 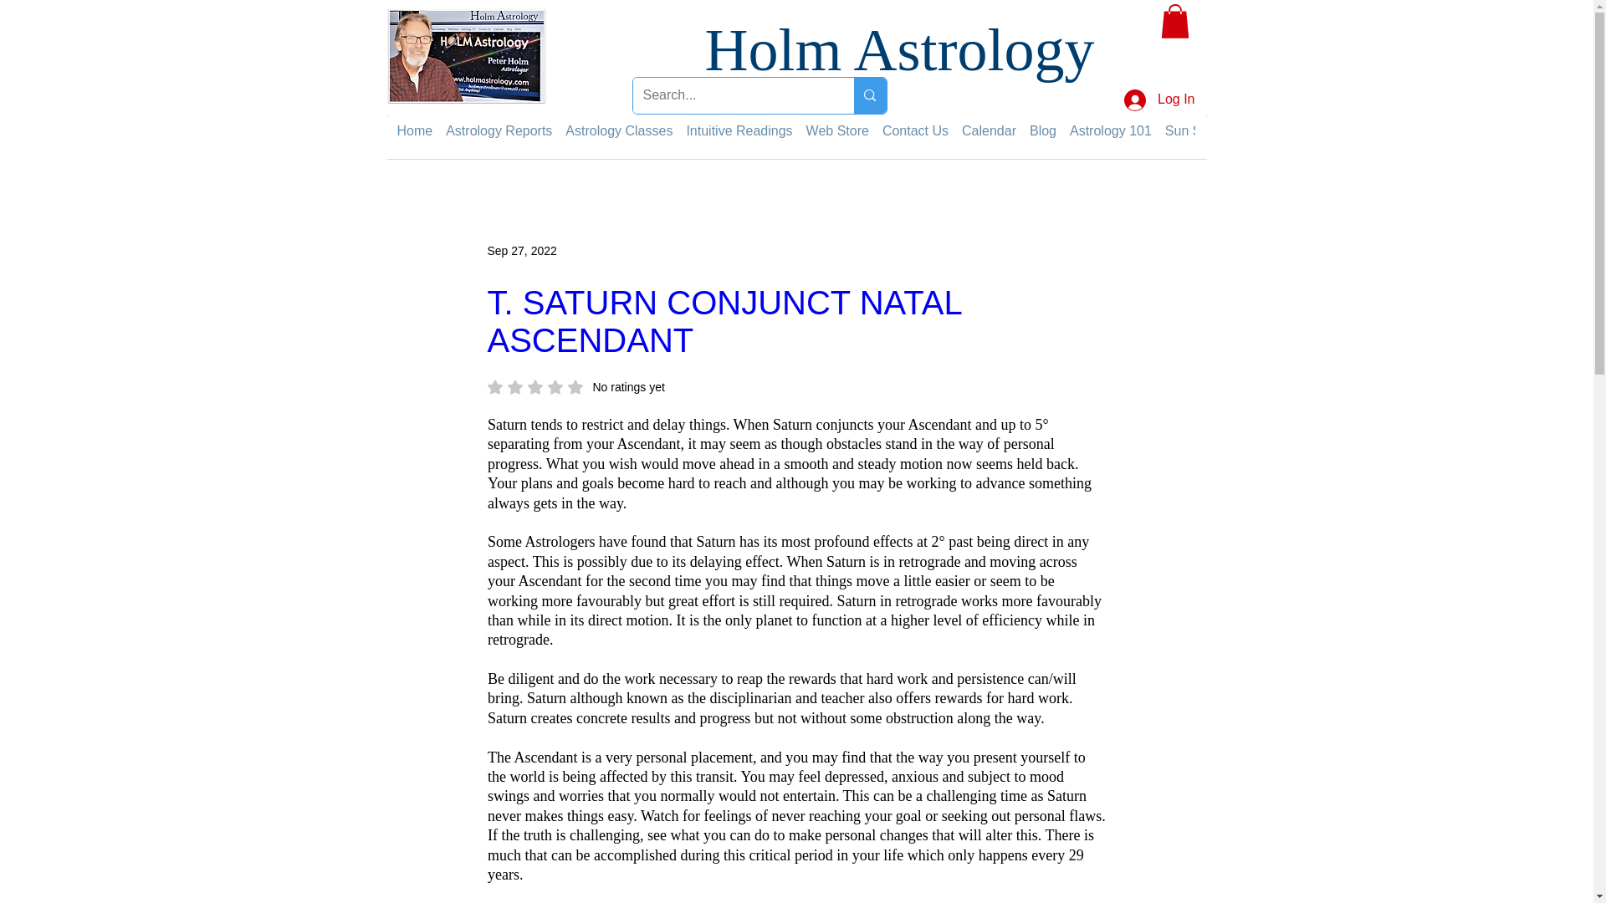 I want to click on The Planets, so click(x=1275, y=130).